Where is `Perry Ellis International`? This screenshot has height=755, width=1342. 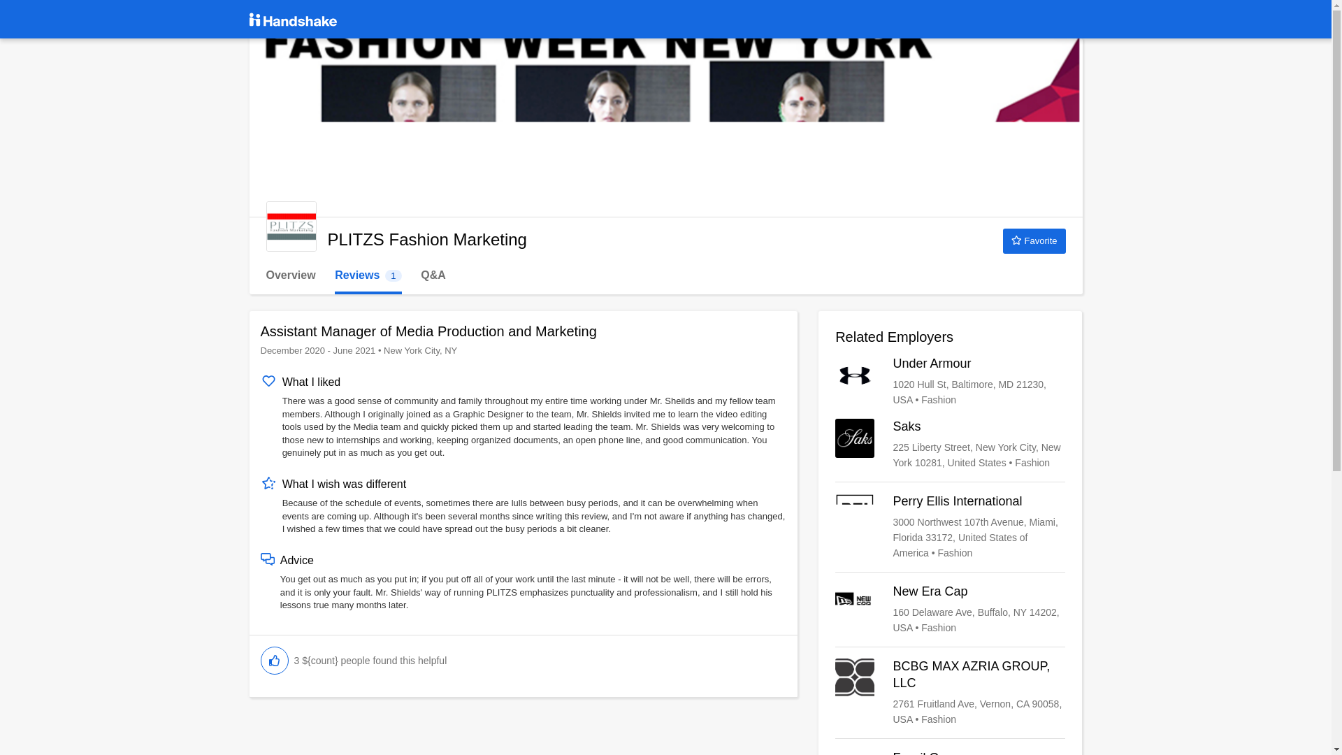
Perry Ellis International is located at coordinates (950, 527).